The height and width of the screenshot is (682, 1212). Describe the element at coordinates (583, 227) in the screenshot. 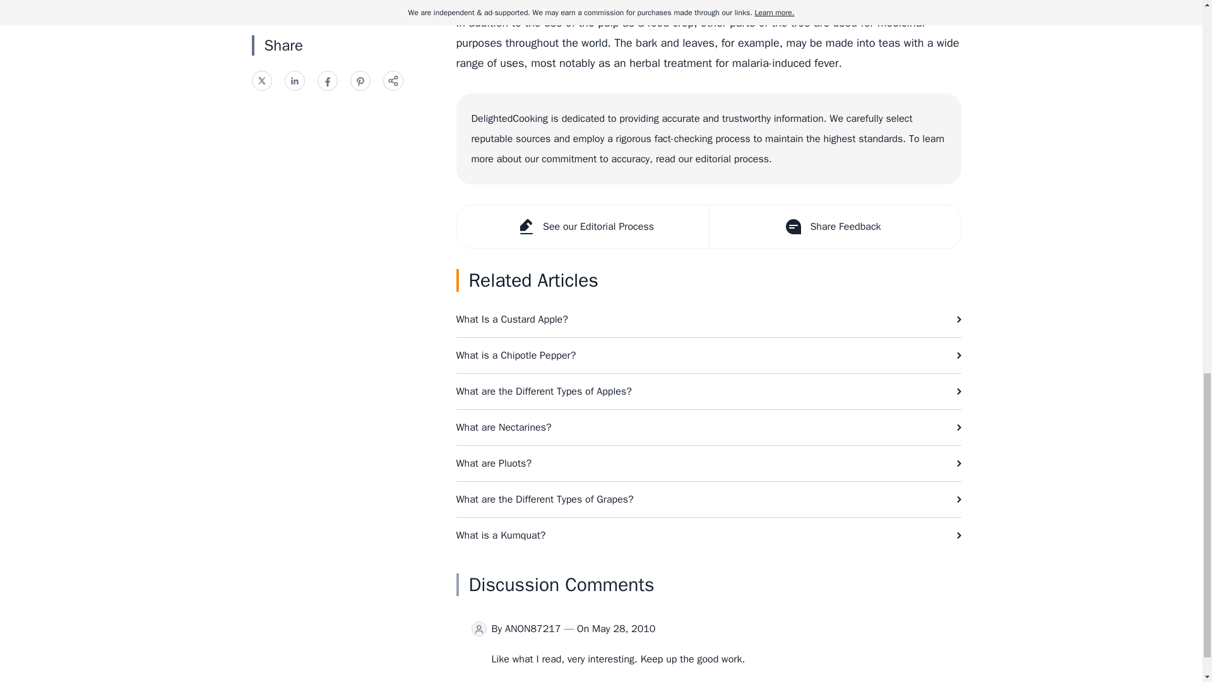

I see `See our Editorial Process` at that location.